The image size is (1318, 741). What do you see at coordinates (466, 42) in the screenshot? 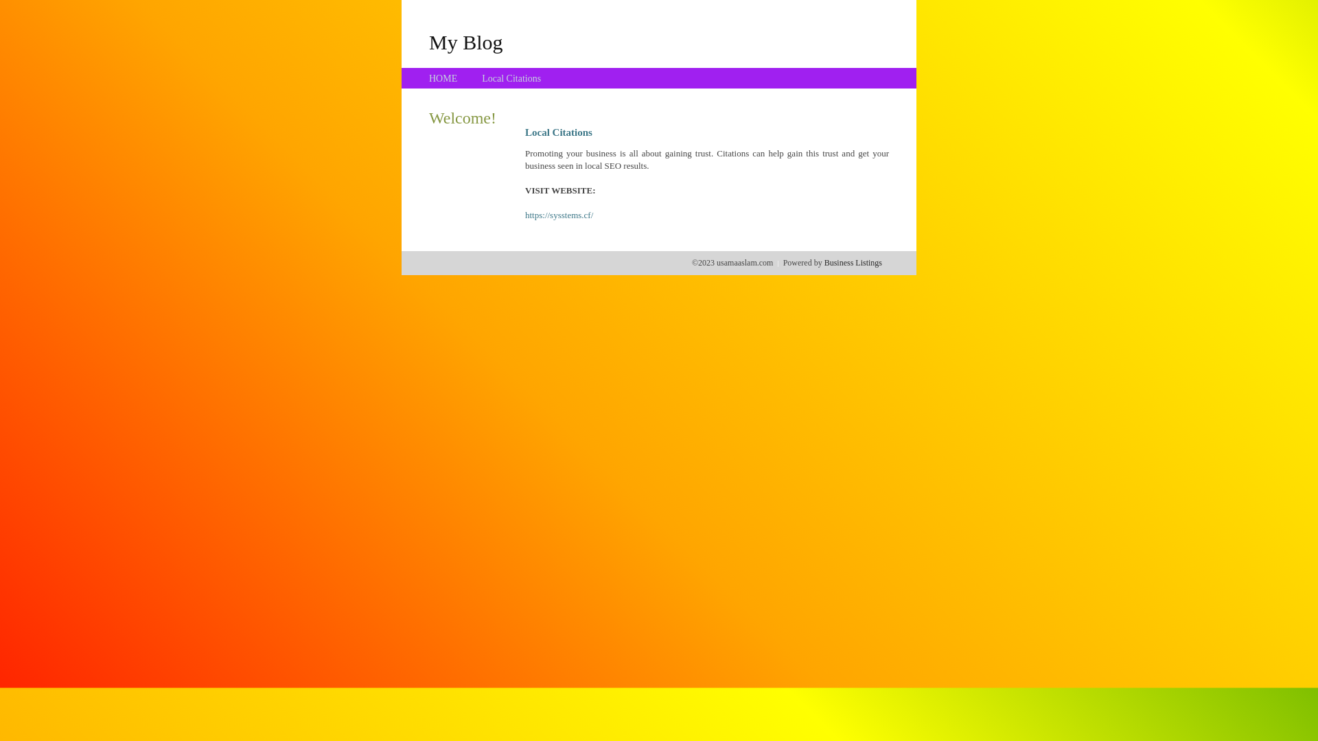
I see `My Blog` at bounding box center [466, 42].